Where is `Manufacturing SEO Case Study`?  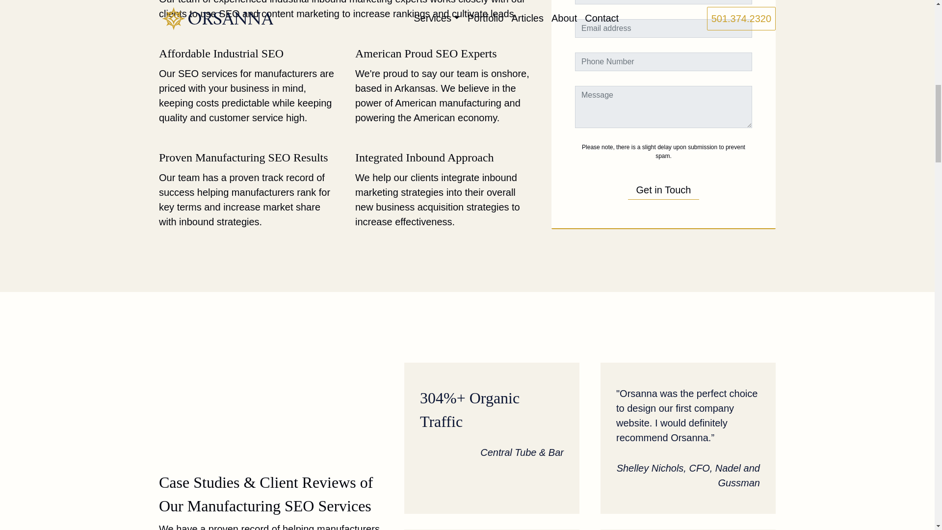
Manufacturing SEO Case Study is located at coordinates (492, 438).